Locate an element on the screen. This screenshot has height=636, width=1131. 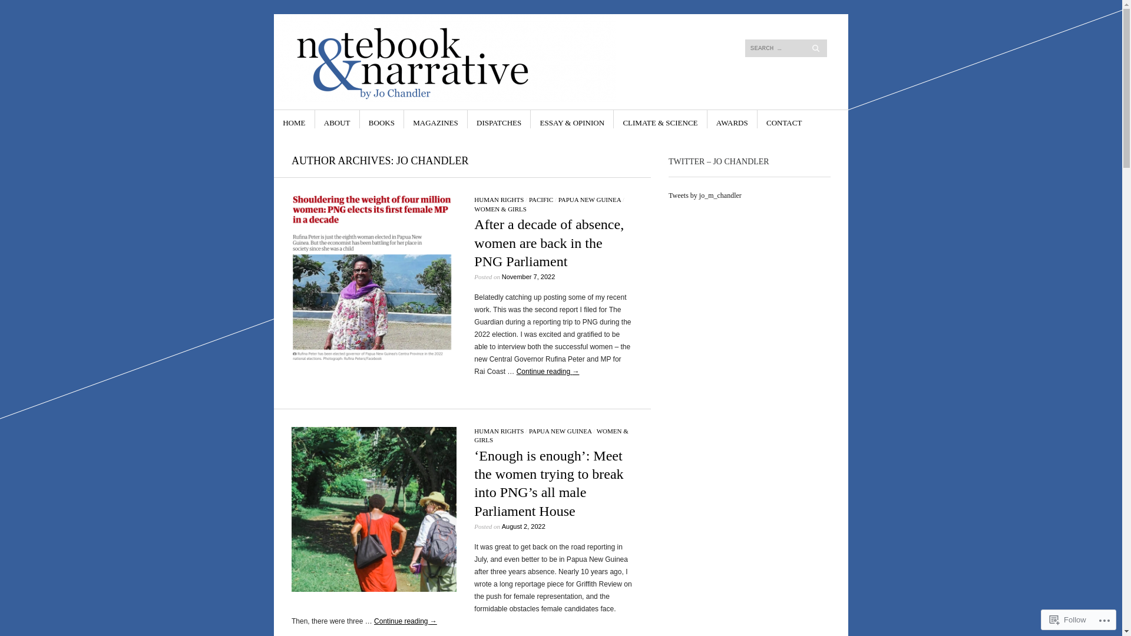
BOOKS is located at coordinates (382, 119).